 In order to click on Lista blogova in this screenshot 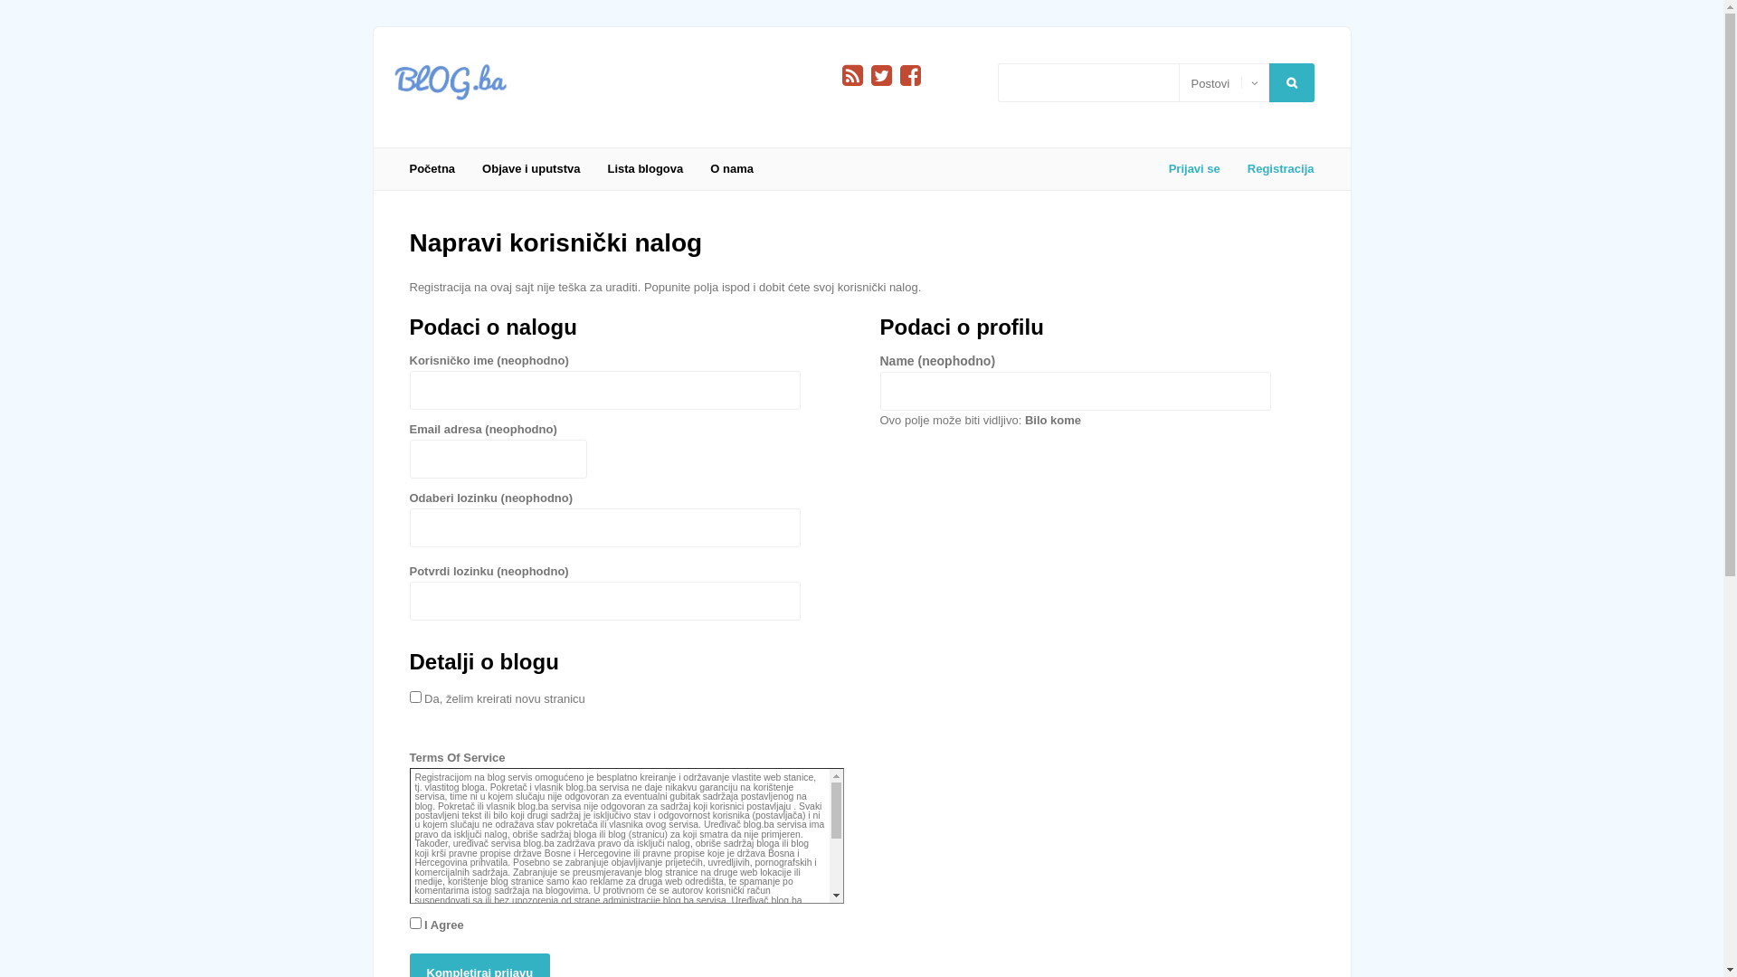, I will do `click(645, 169)`.